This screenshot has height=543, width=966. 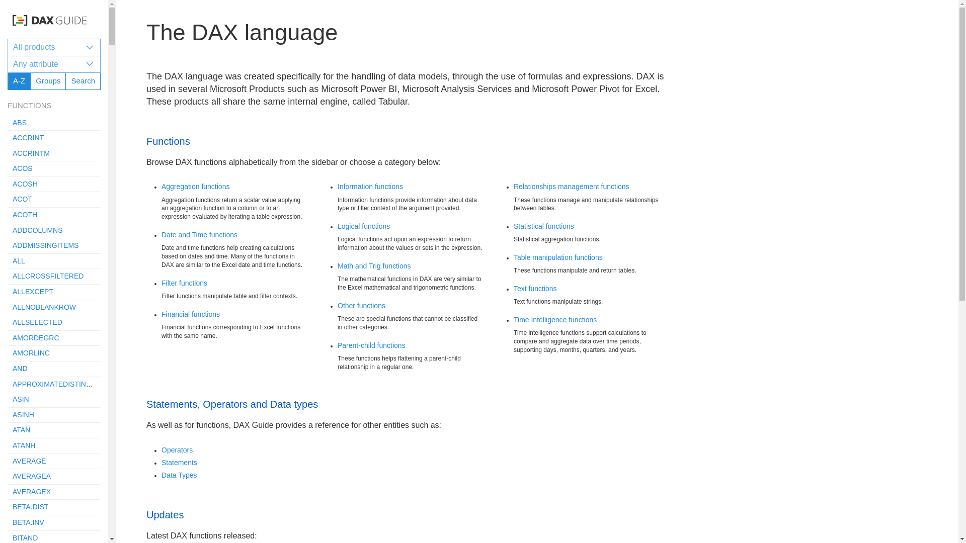 What do you see at coordinates (54, 323) in the screenshot?
I see `ALLSELECTED` at bounding box center [54, 323].